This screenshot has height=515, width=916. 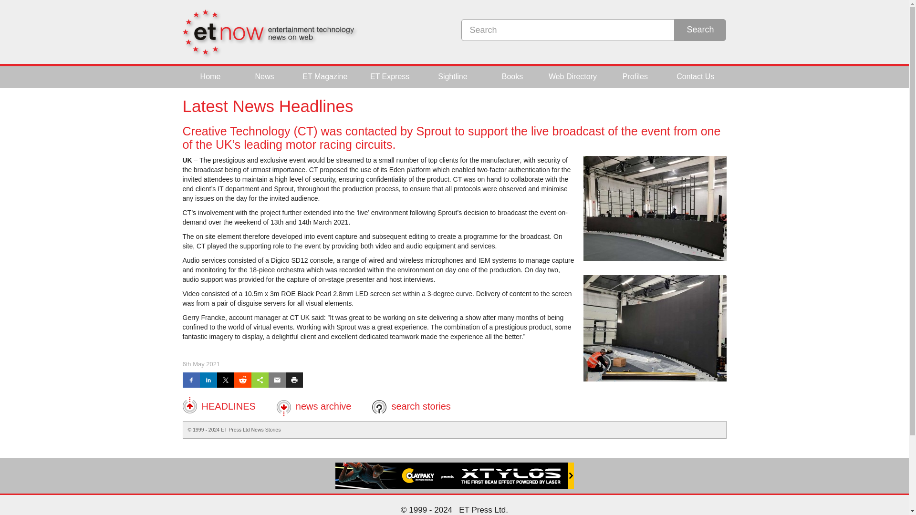 What do you see at coordinates (700, 30) in the screenshot?
I see `Search` at bounding box center [700, 30].